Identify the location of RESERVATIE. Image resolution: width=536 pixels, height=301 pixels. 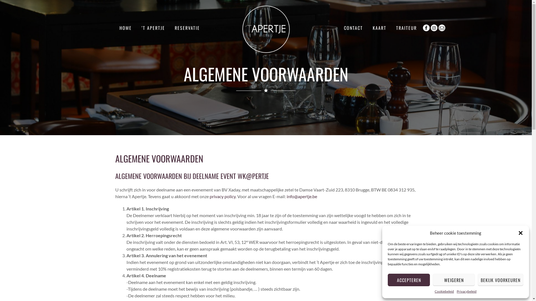
(187, 28).